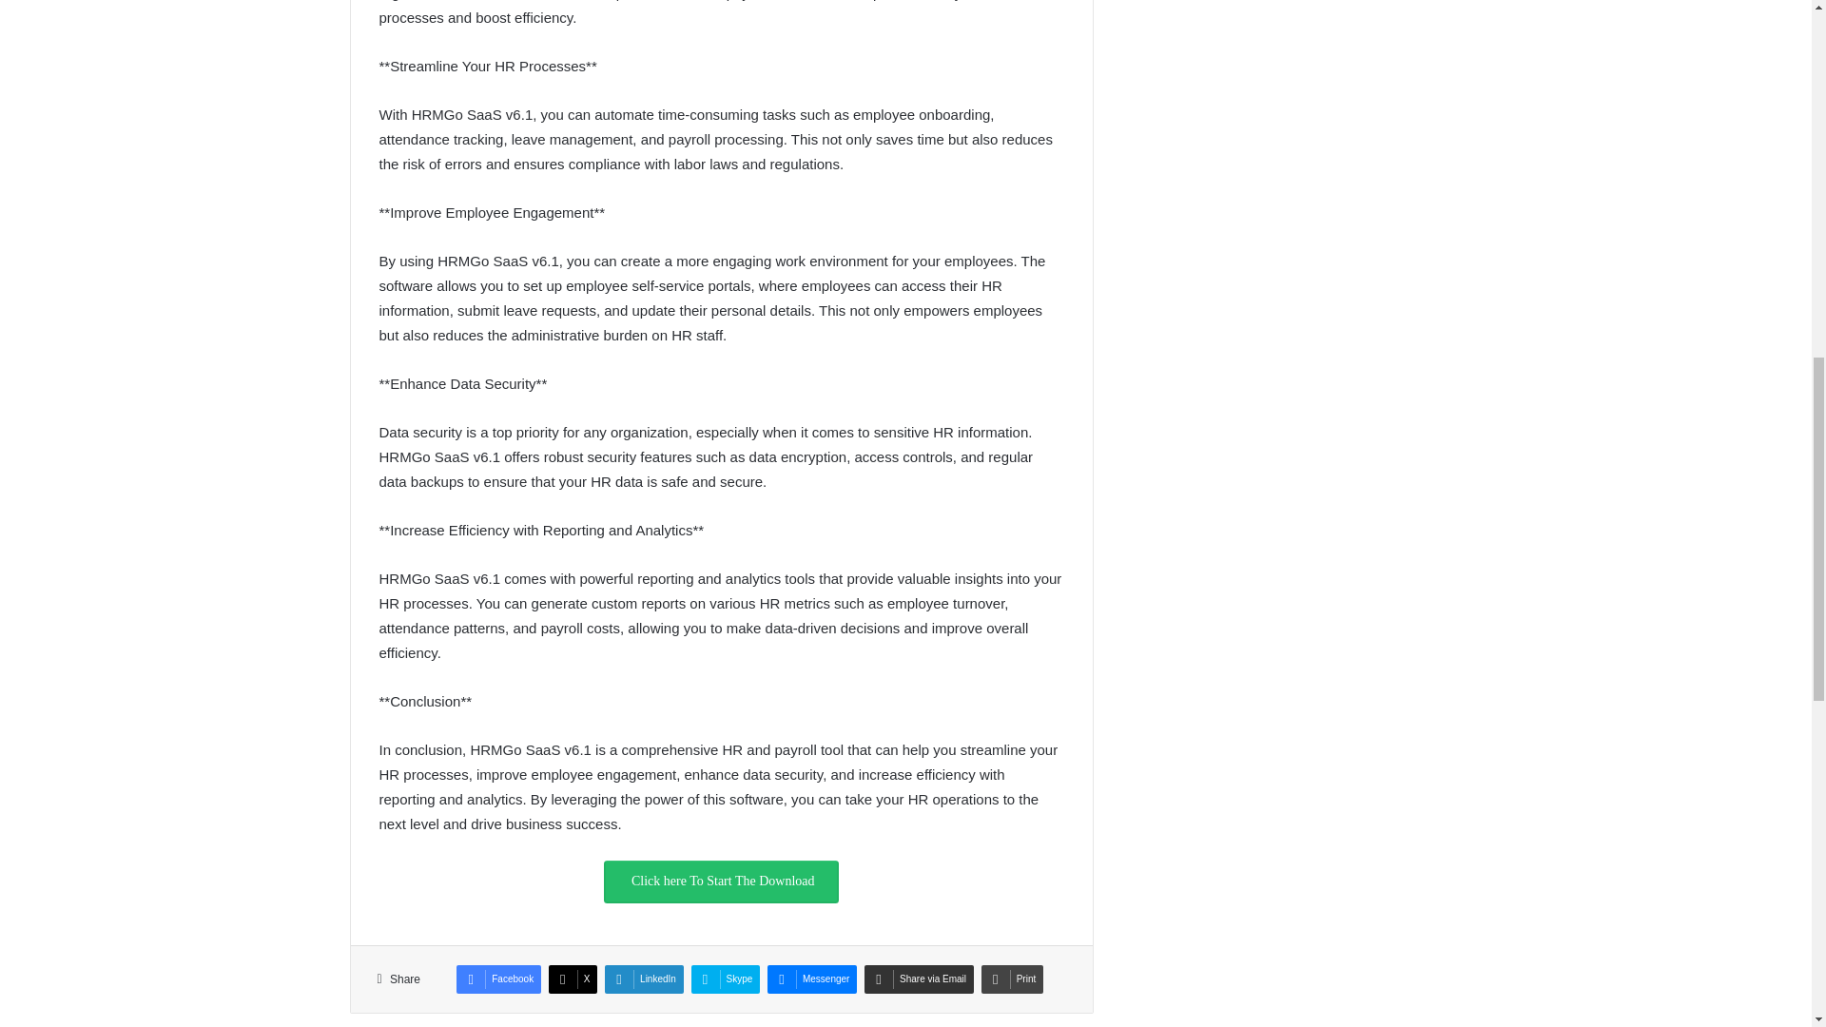 This screenshot has height=1027, width=1826. I want to click on Facebook, so click(498, 979).